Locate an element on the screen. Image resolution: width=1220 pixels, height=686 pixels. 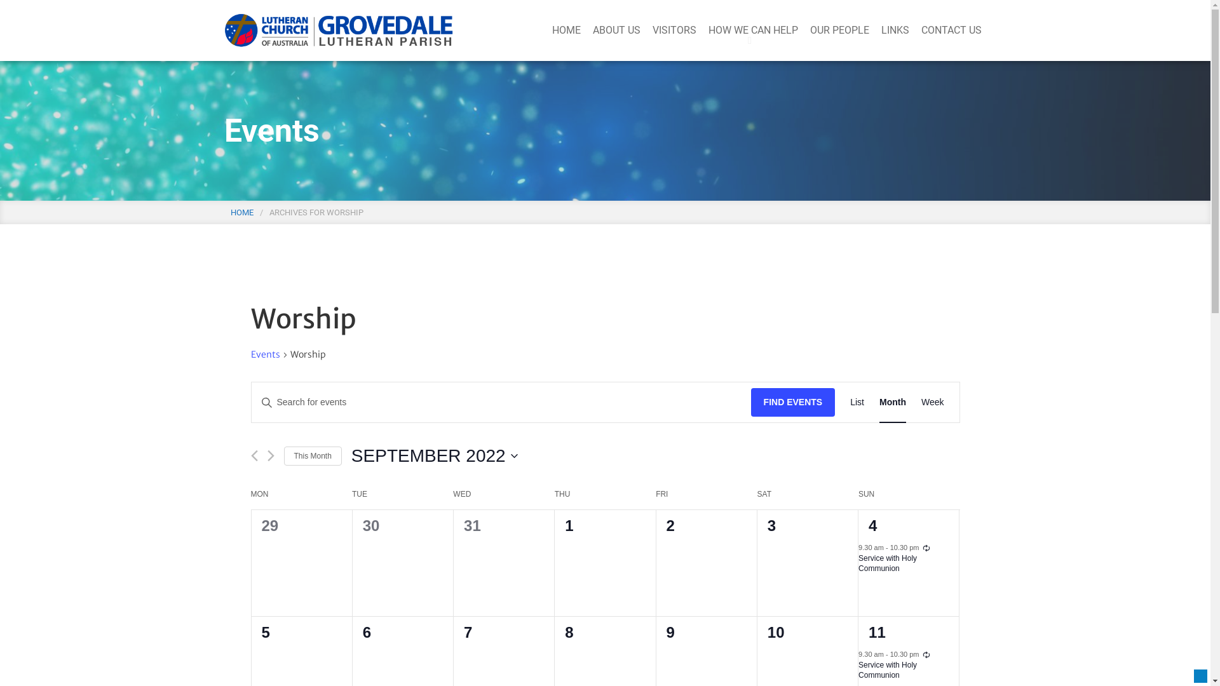
Events is located at coordinates (265, 356).